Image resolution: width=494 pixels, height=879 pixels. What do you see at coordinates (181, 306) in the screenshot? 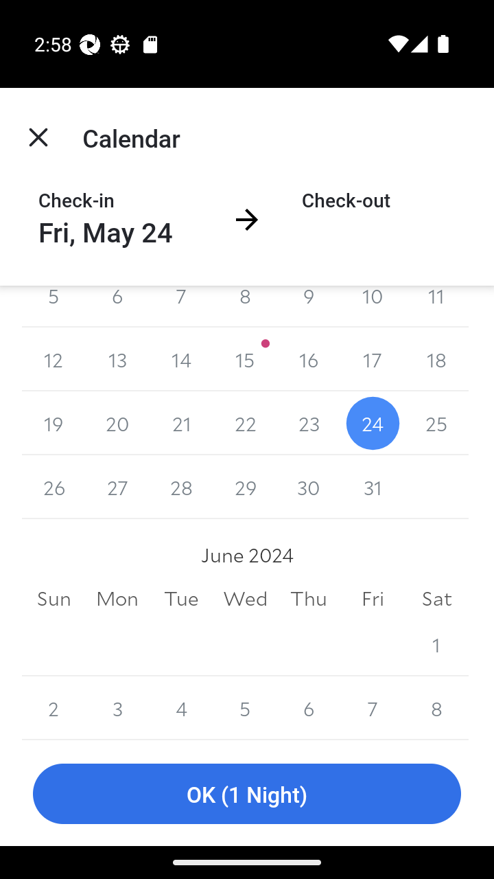
I see `7 7 May 2024` at bounding box center [181, 306].